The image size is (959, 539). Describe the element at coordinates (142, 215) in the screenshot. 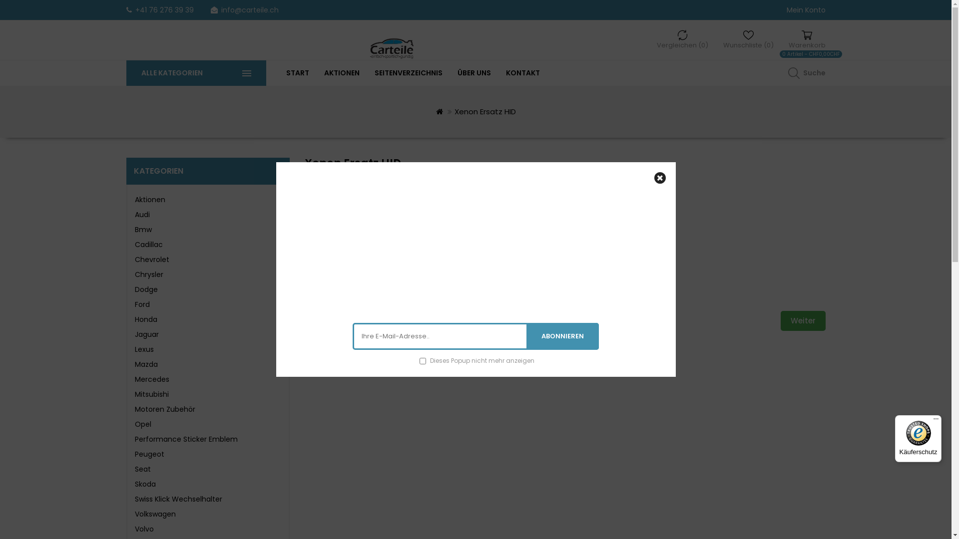

I see `Audi` at that location.